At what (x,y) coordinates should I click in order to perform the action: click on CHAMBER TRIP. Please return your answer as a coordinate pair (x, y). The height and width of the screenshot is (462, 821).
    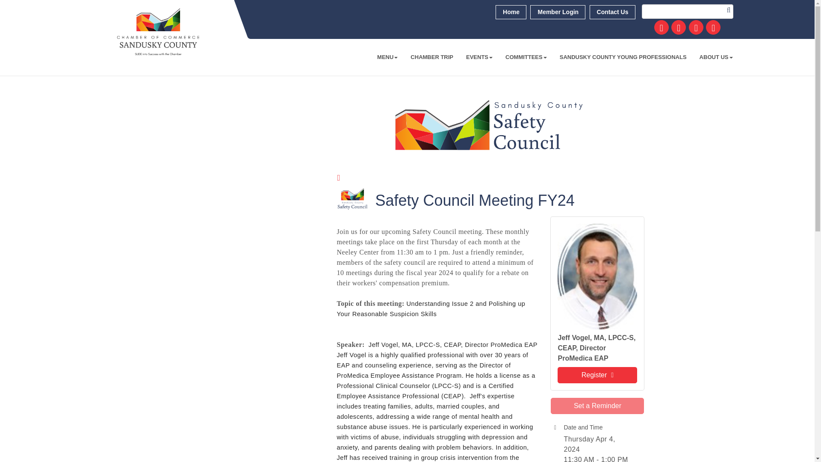
    Looking at the image, I should click on (432, 57).